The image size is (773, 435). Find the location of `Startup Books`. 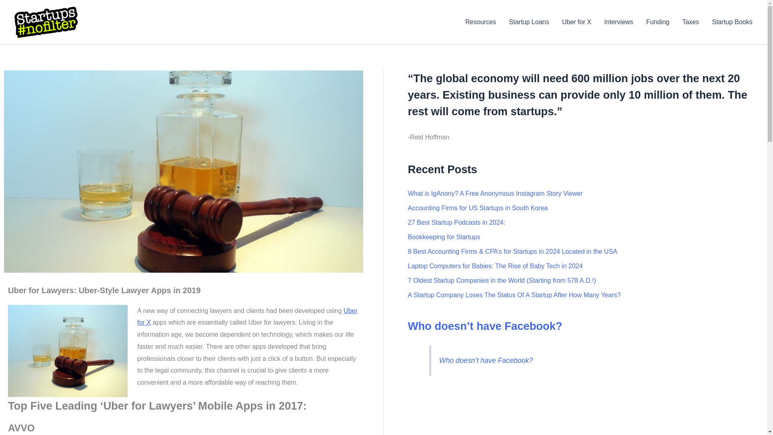

Startup Books is located at coordinates (732, 22).